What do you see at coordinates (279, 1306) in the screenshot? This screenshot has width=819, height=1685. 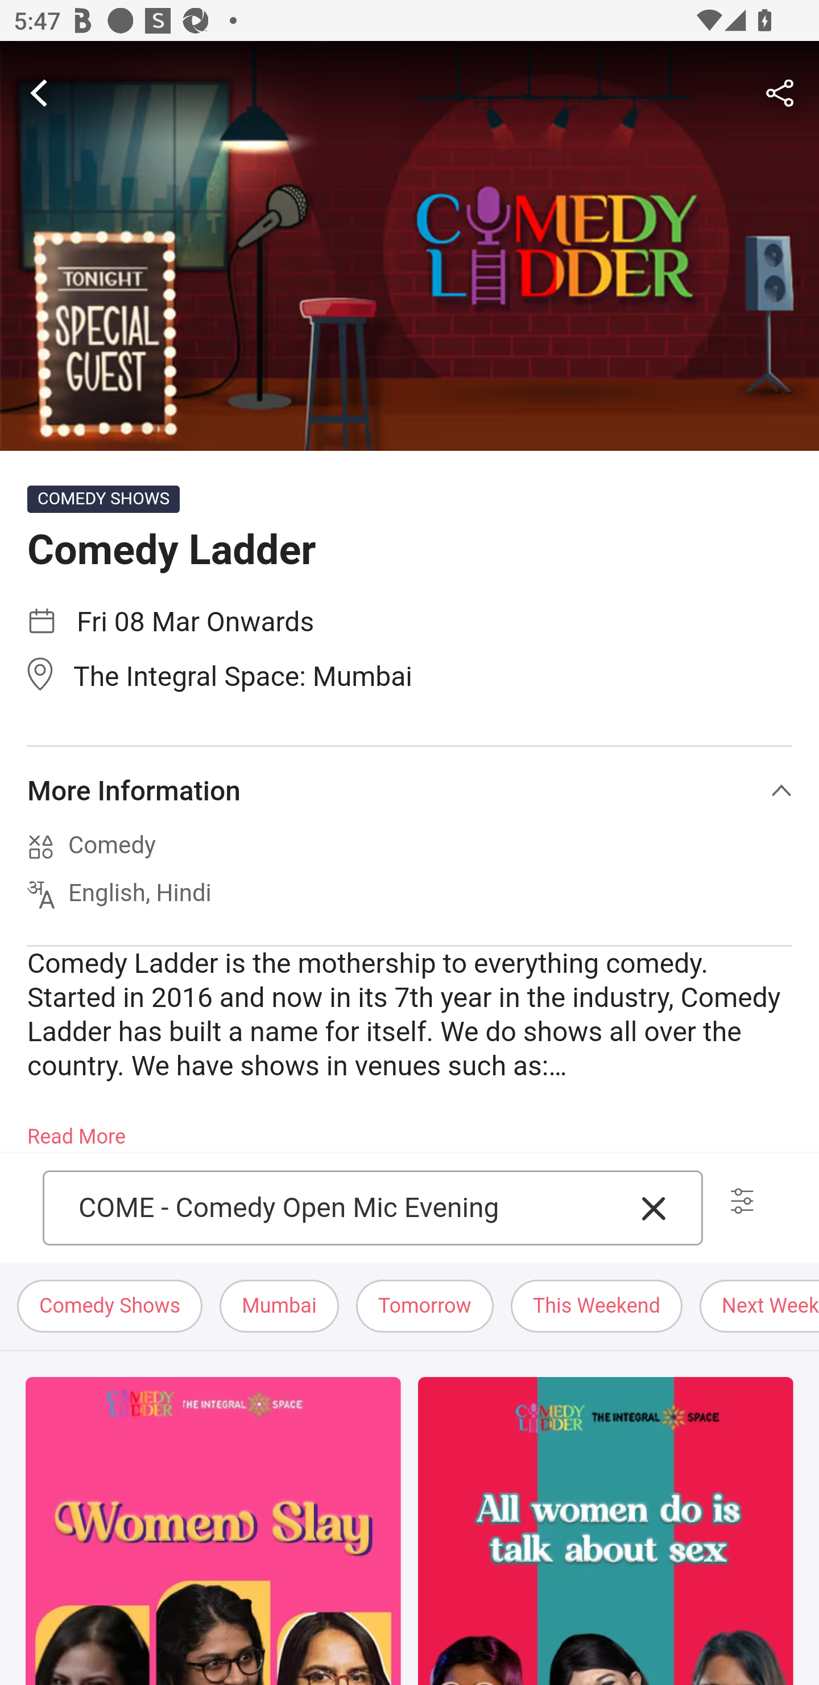 I see `Mumbai` at bounding box center [279, 1306].